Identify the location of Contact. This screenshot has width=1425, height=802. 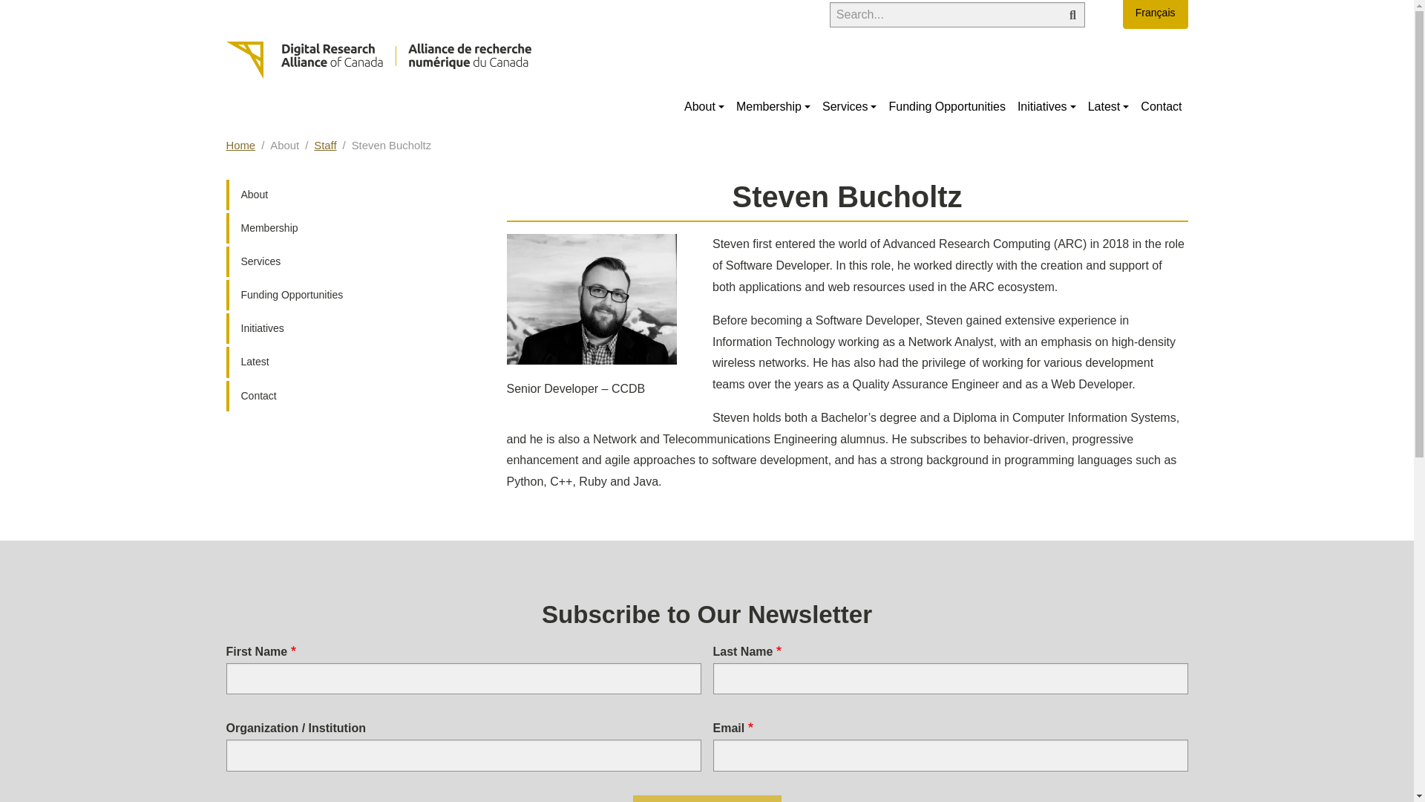
(1161, 107).